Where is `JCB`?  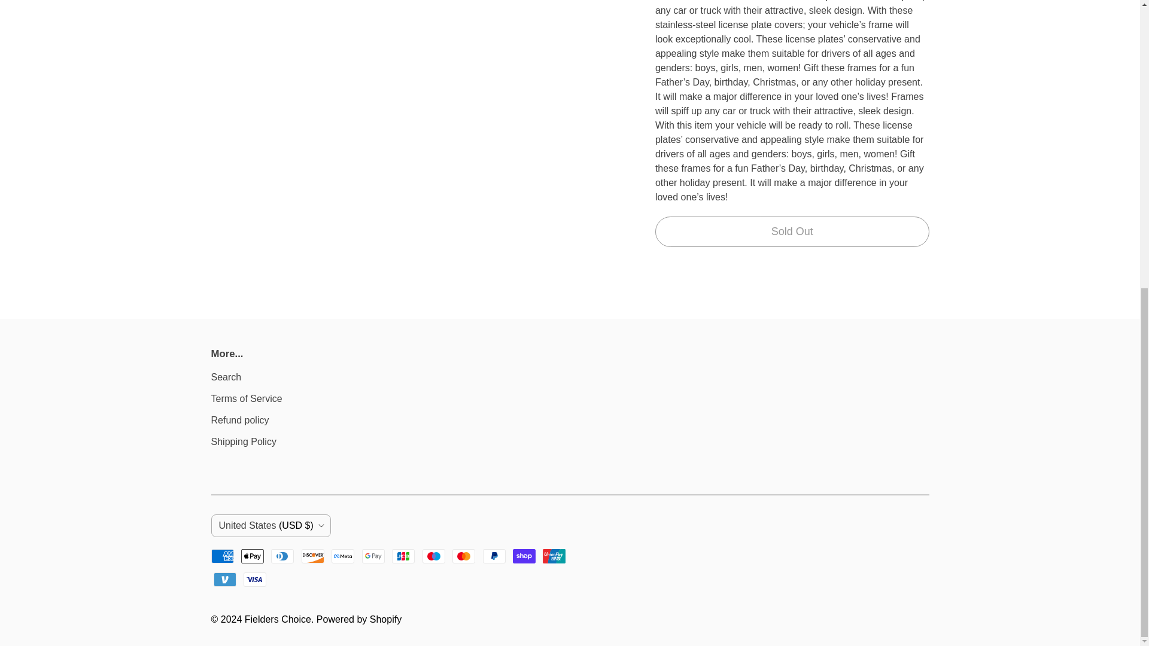 JCB is located at coordinates (403, 556).